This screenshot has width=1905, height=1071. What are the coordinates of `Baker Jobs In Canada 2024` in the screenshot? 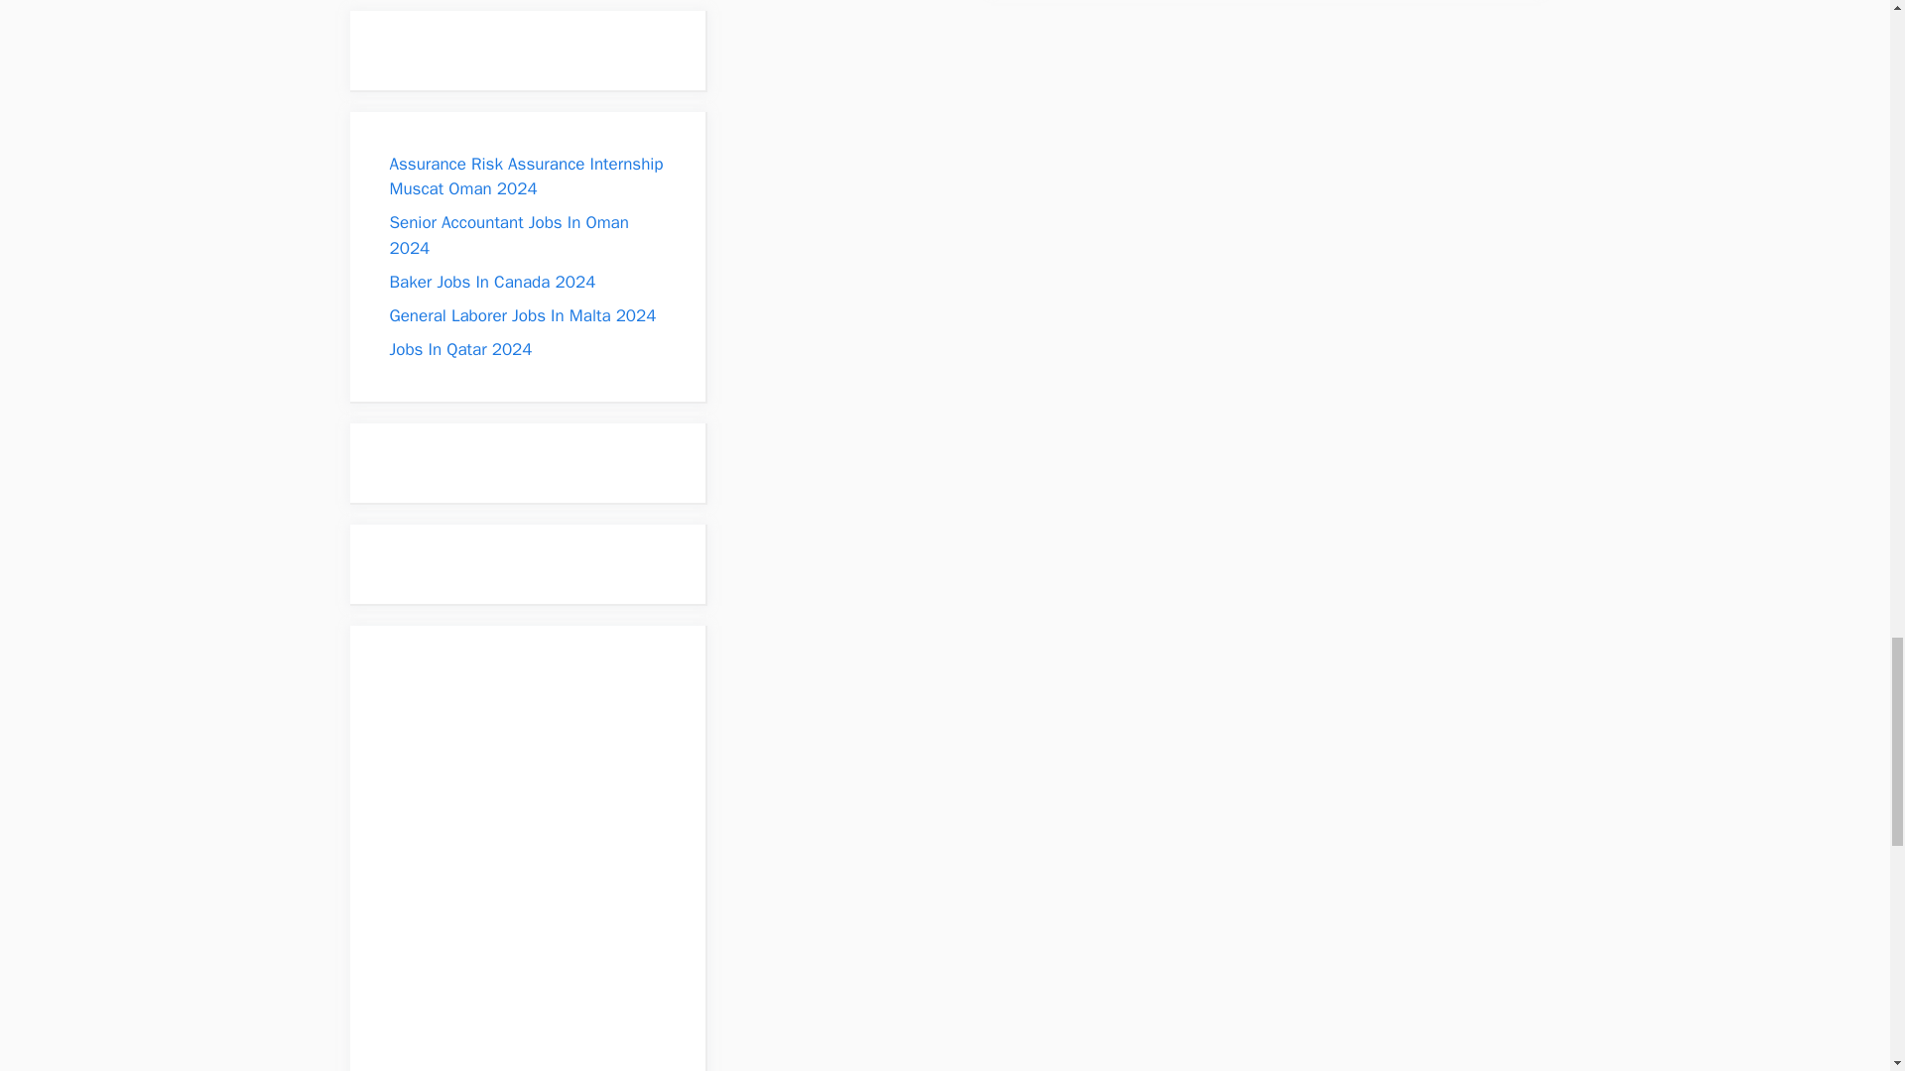 It's located at (491, 282).